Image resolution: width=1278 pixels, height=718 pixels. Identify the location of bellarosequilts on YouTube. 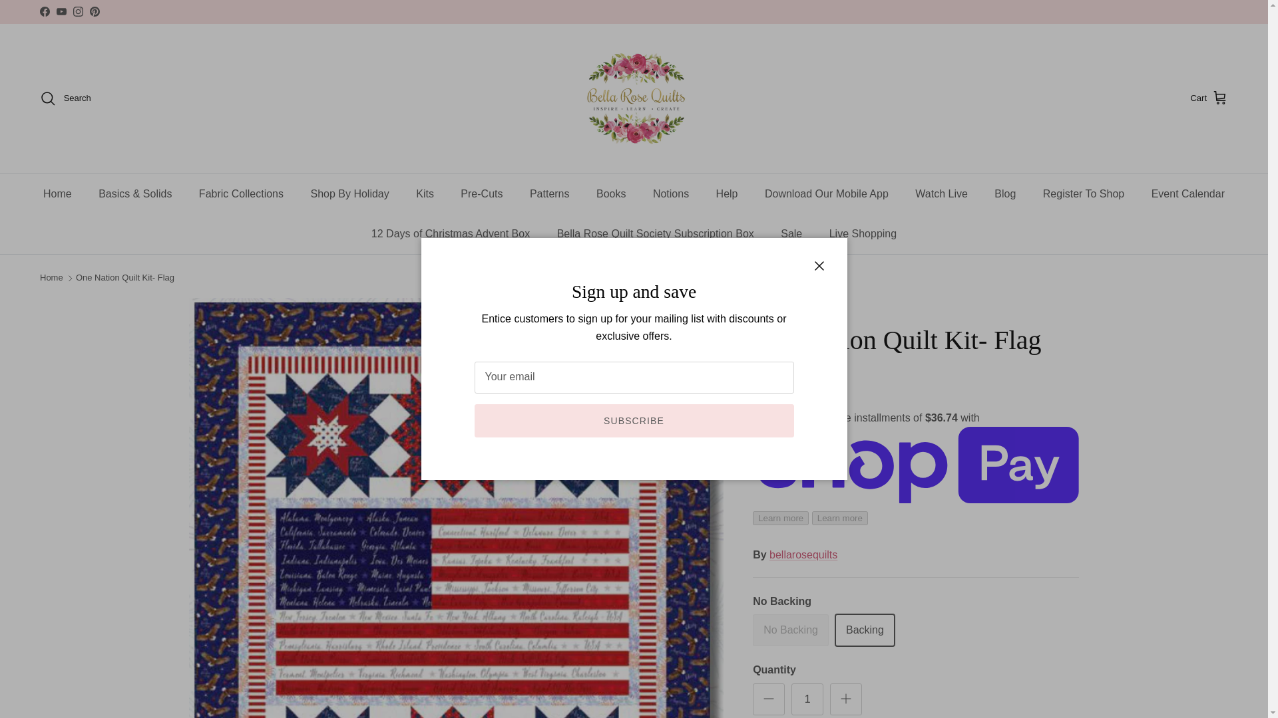
(61, 11).